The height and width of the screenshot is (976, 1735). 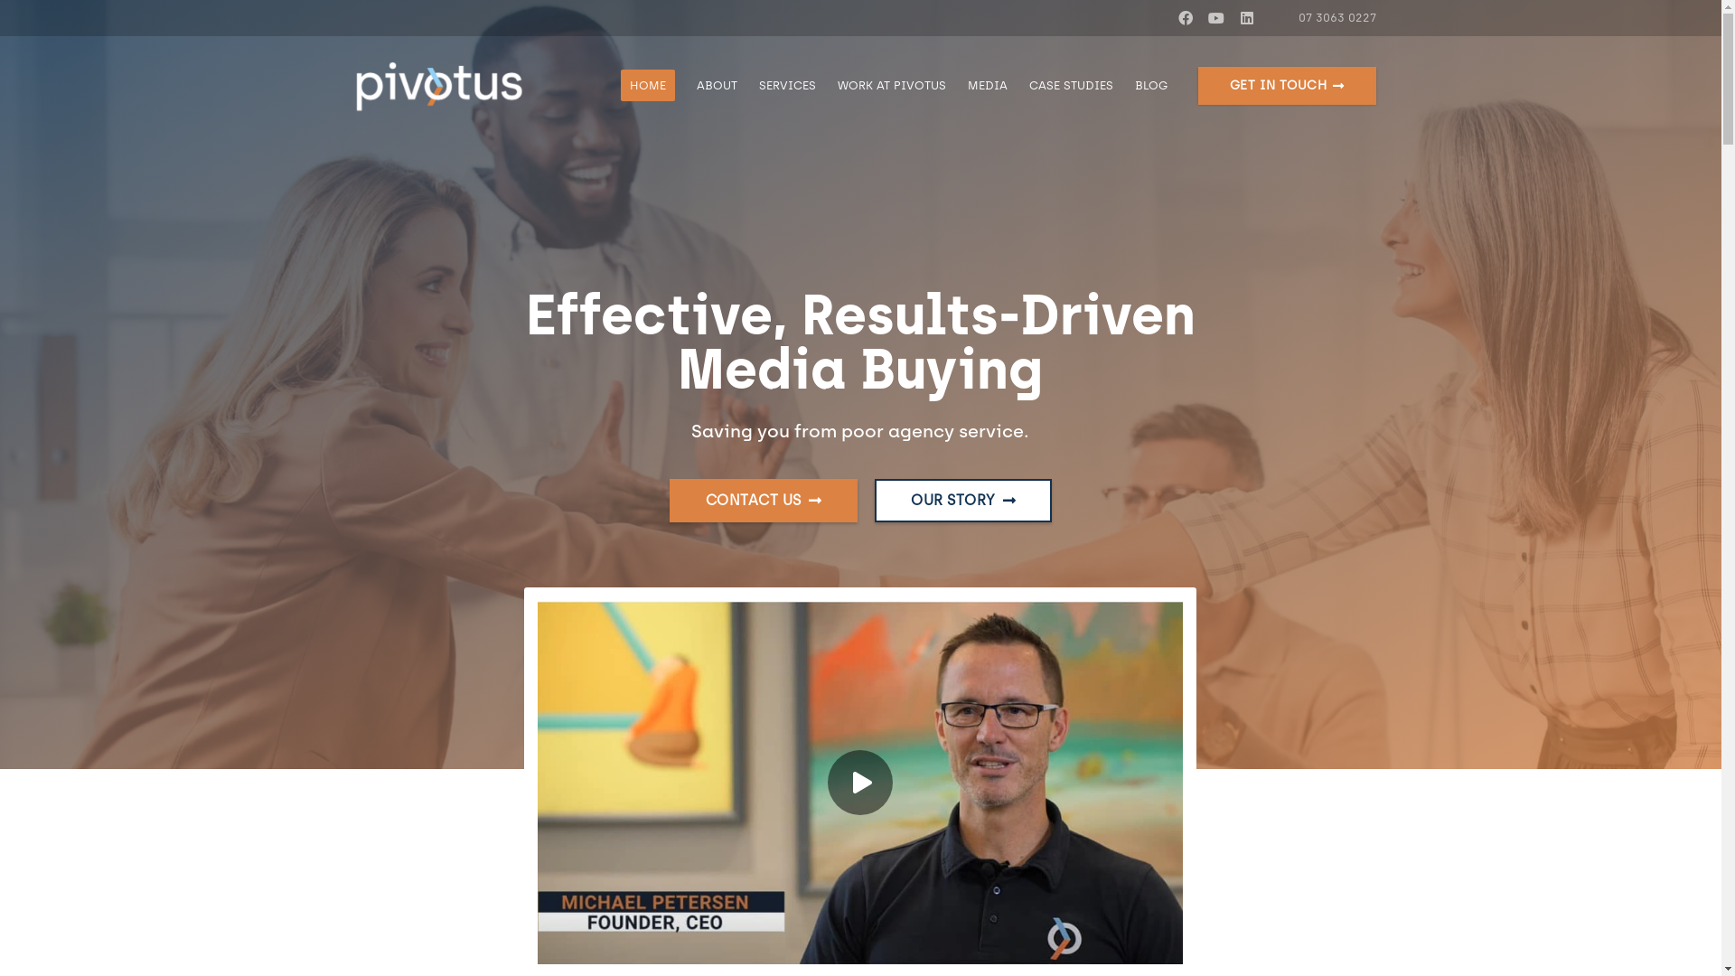 What do you see at coordinates (1216, 18) in the screenshot?
I see `YouTube` at bounding box center [1216, 18].